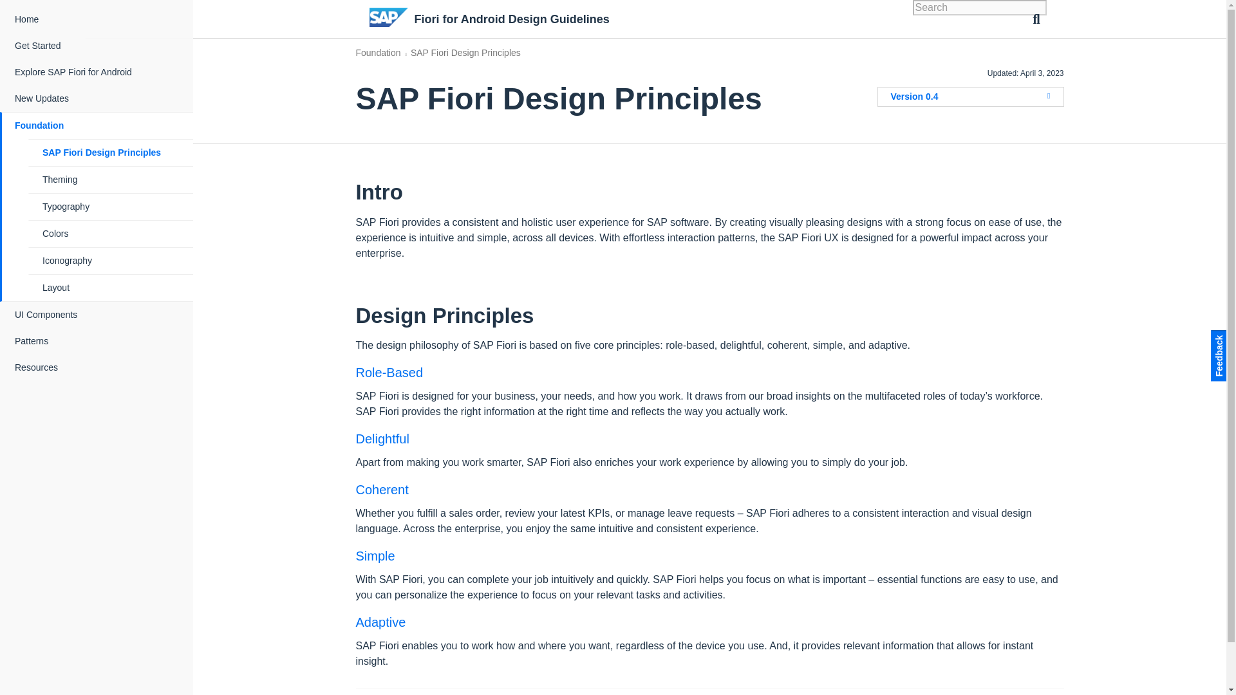  What do you see at coordinates (111, 287) in the screenshot?
I see `Layout` at bounding box center [111, 287].